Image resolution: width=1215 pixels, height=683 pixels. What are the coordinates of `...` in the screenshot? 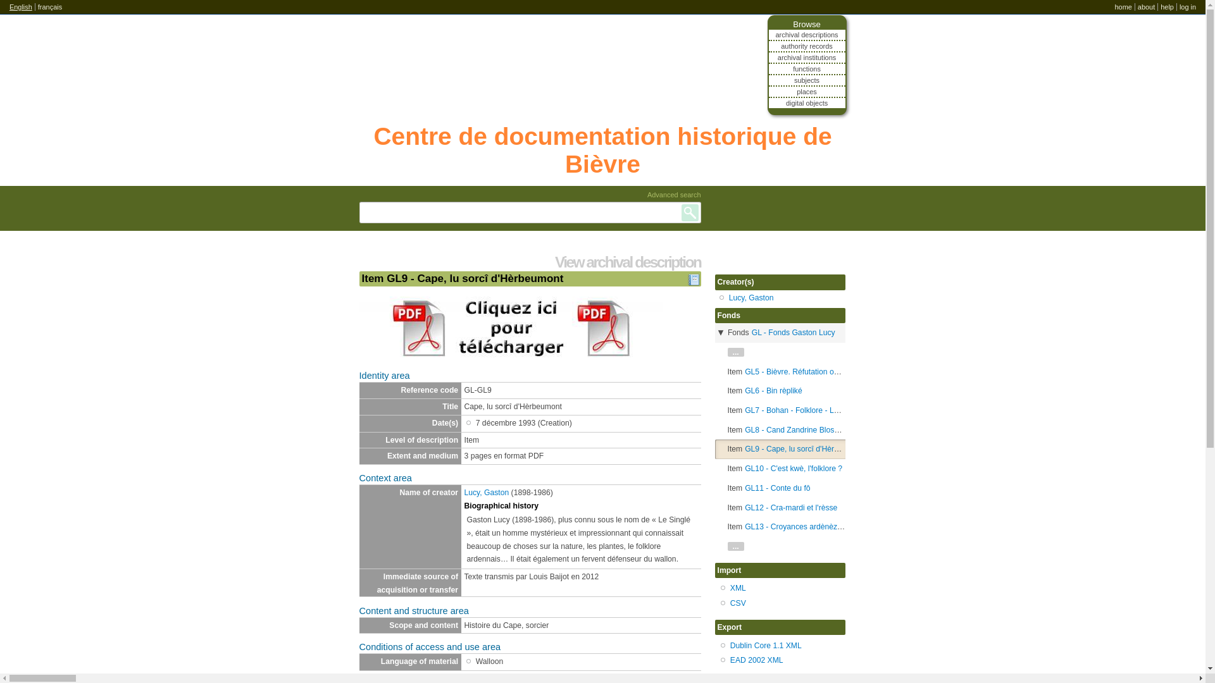 It's located at (736, 352).